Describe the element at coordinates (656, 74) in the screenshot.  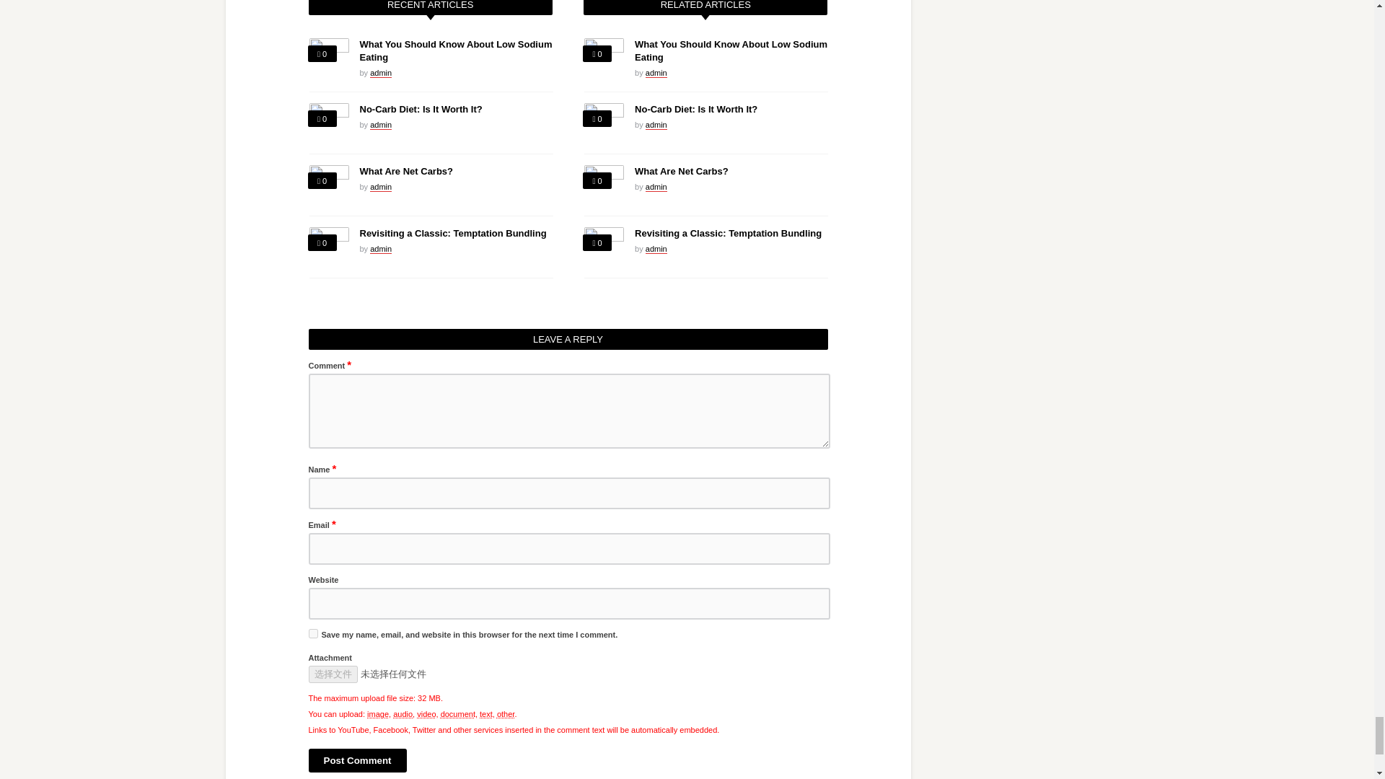
I see `Posts by admin` at that location.